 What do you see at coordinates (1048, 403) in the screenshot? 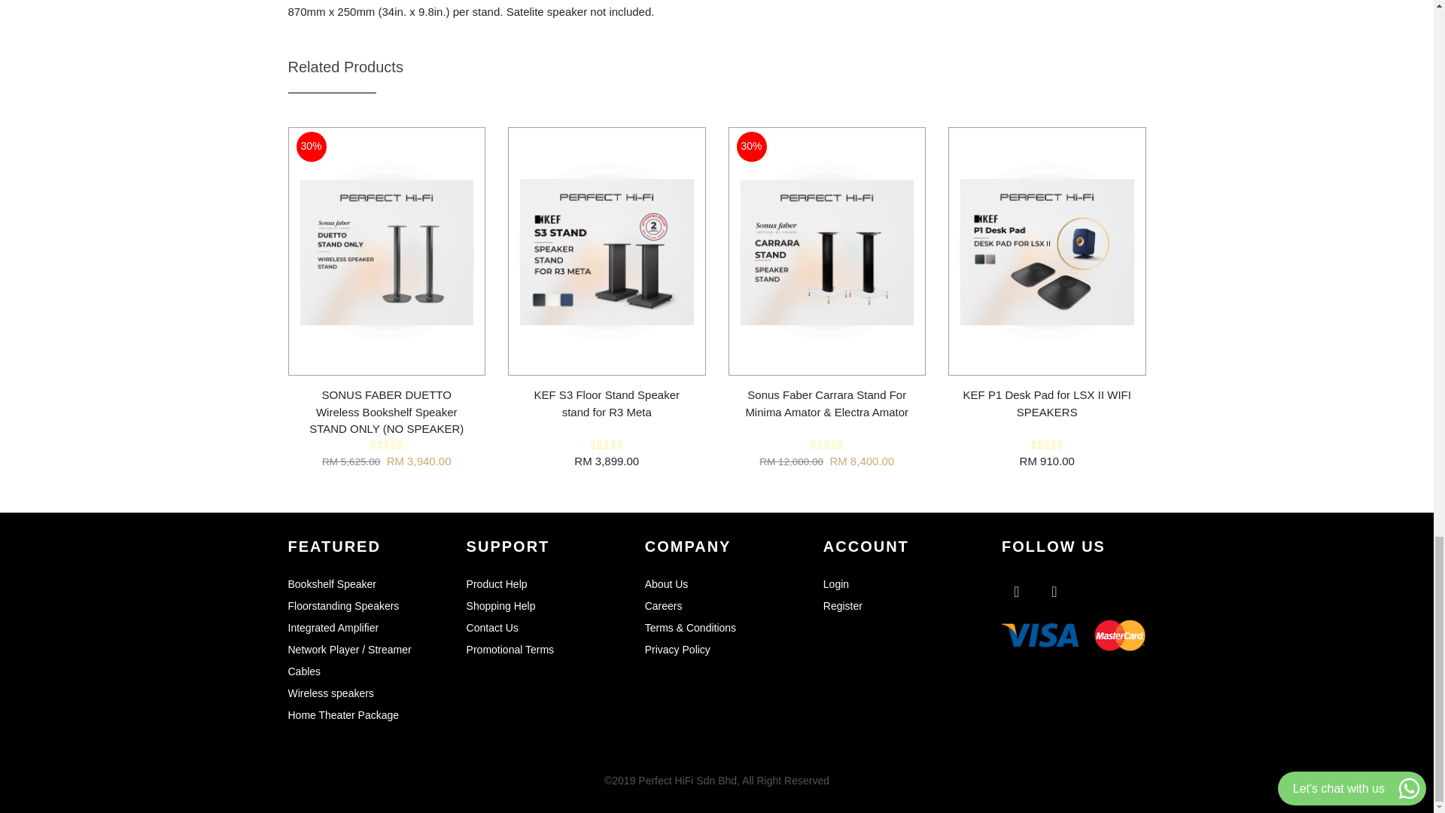
I see `KEF P1 Desk Pad for LSX II WIFI SPEAKERS` at bounding box center [1048, 403].